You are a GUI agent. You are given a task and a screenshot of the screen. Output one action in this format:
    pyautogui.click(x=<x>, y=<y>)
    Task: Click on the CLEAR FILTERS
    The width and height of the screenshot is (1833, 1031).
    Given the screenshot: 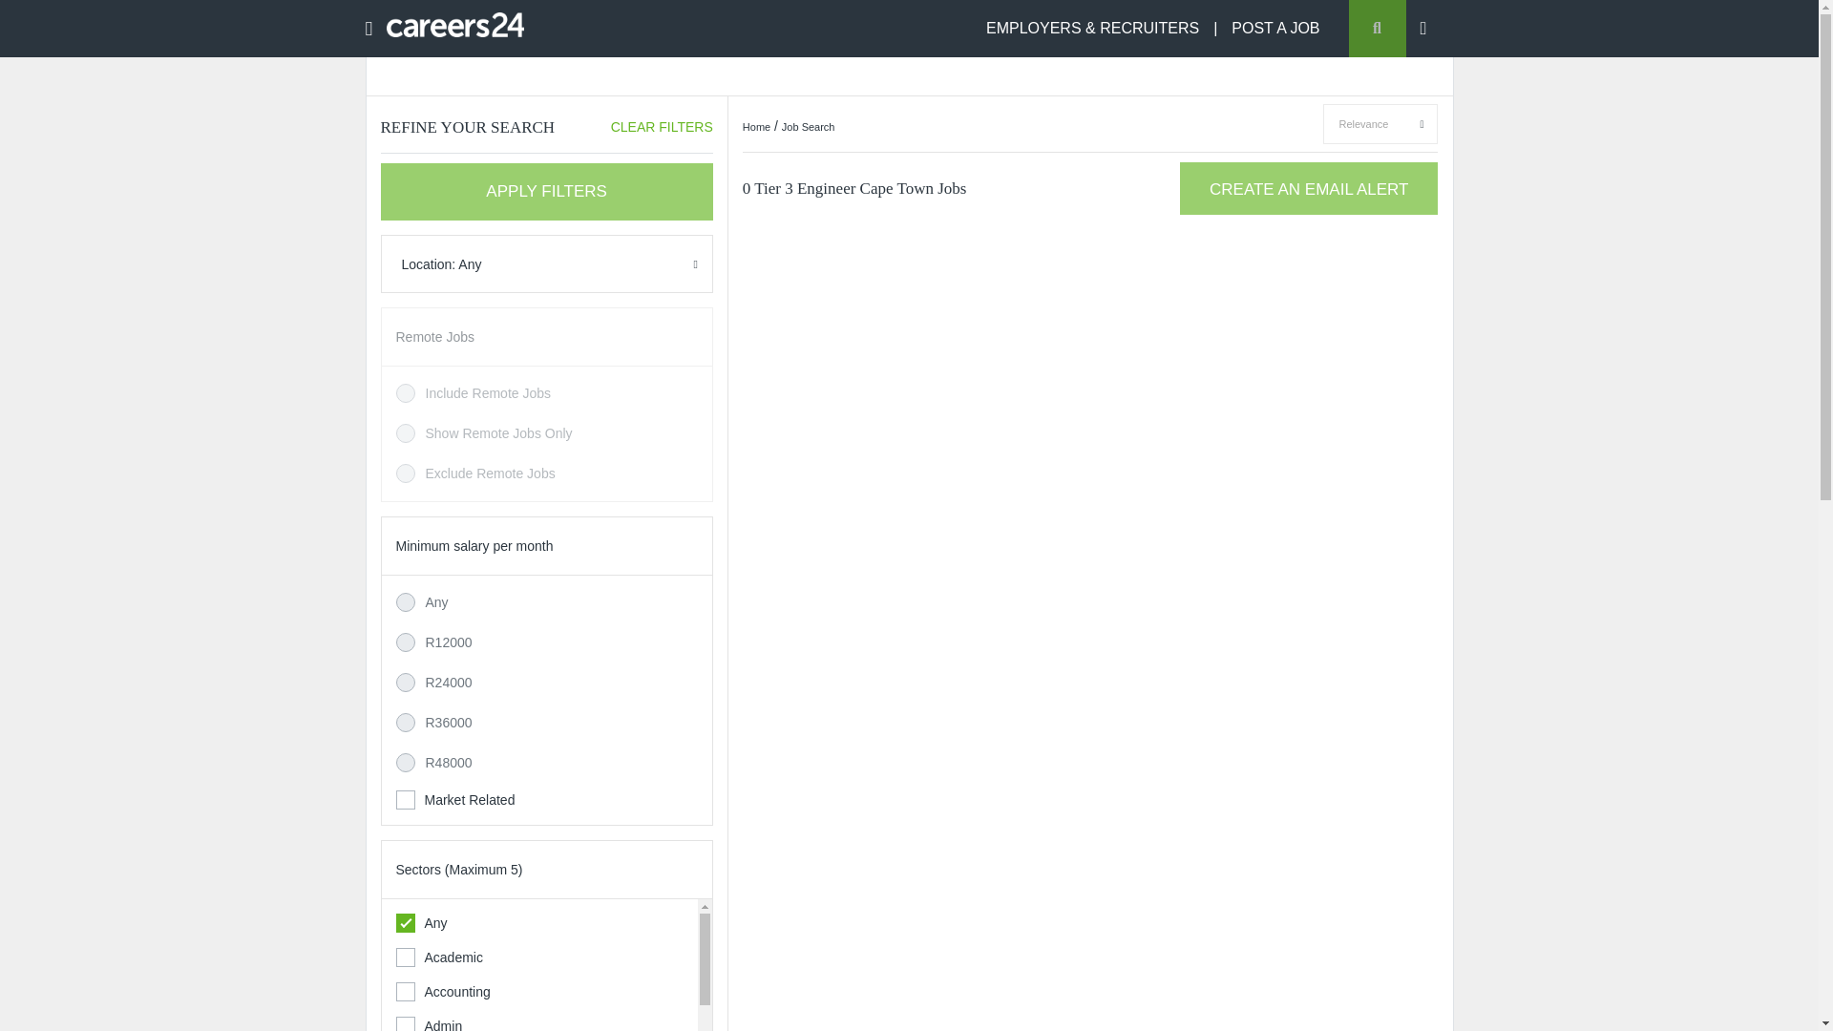 What is the action you would take?
    pyautogui.click(x=661, y=127)
    